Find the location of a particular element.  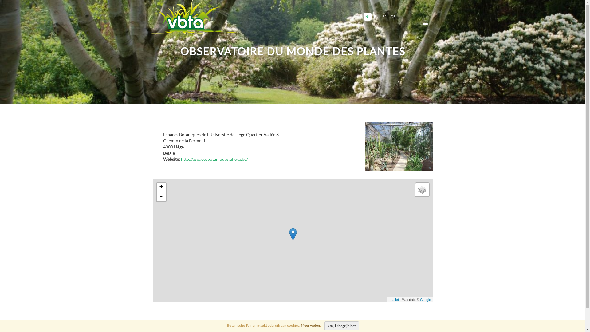

OK, ik begrijp het is located at coordinates (342, 326).